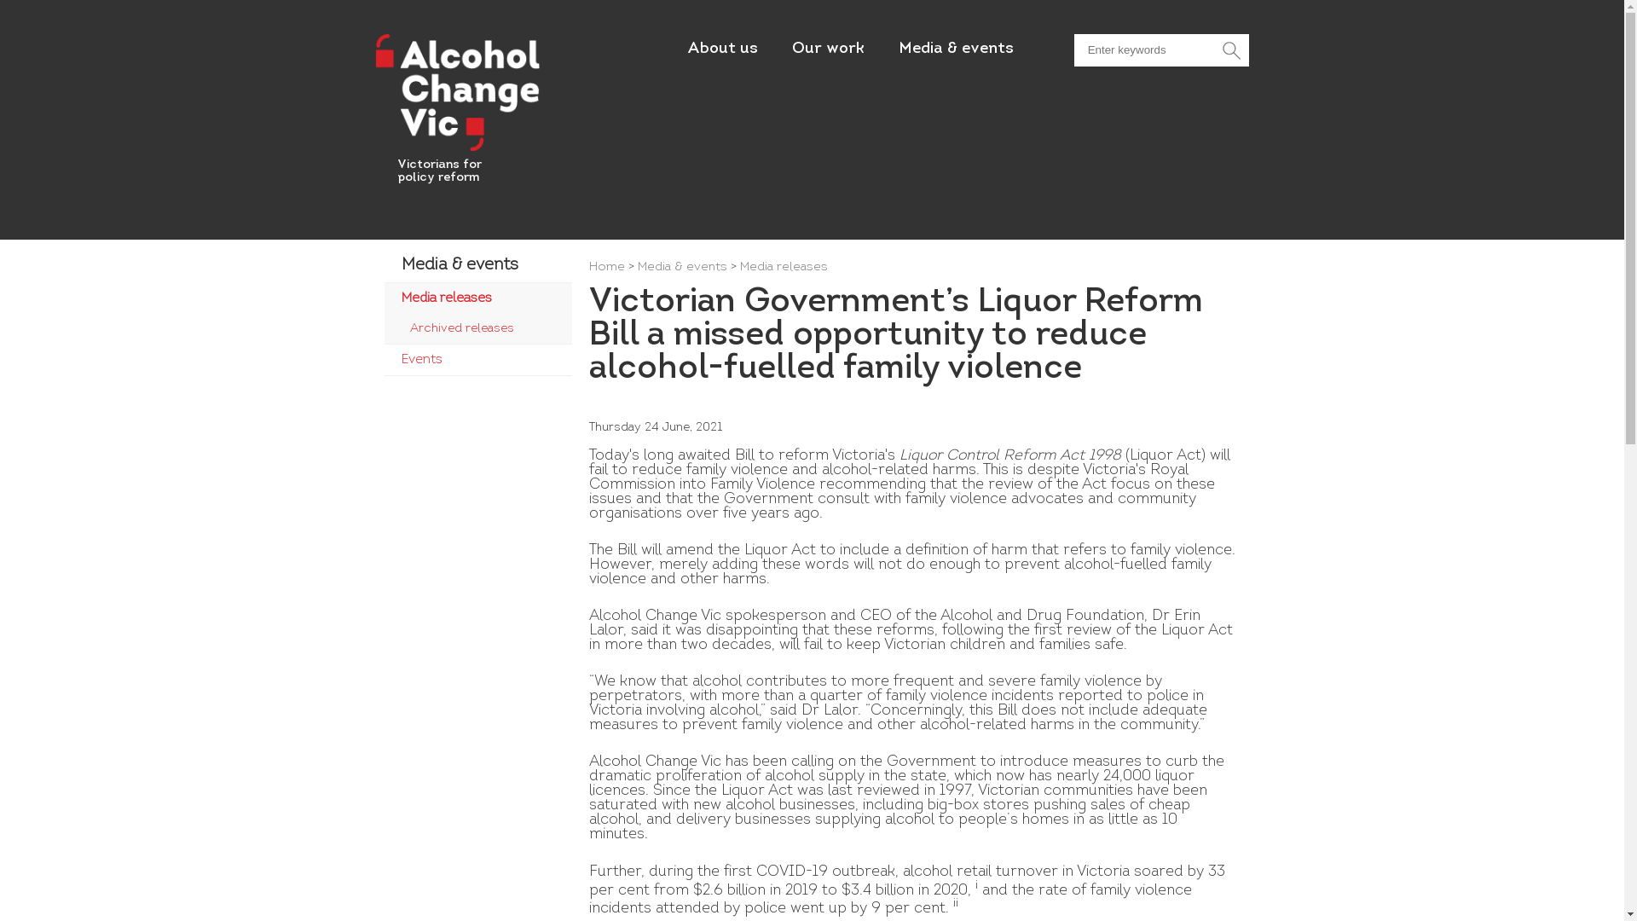 This screenshot has height=921, width=1637. What do you see at coordinates (477, 360) in the screenshot?
I see `Events` at bounding box center [477, 360].